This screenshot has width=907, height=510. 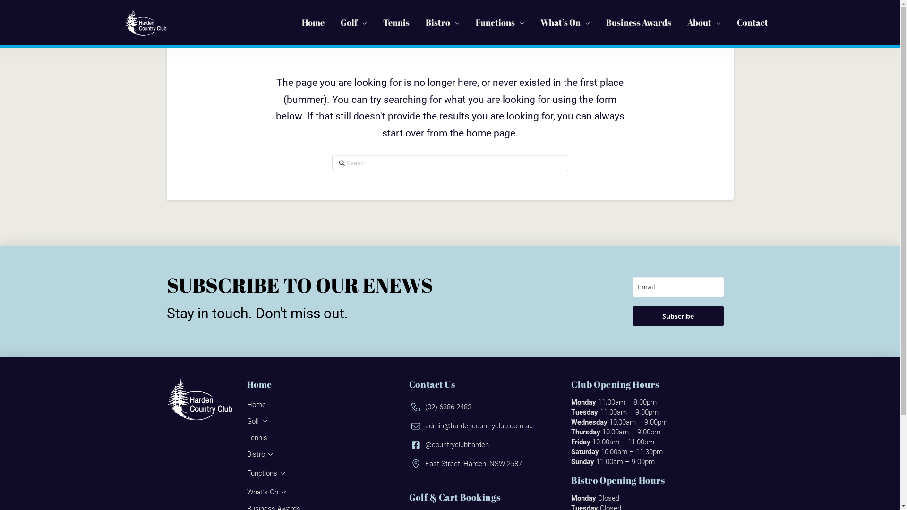 What do you see at coordinates (270, 473) in the screenshot?
I see `Functions` at bounding box center [270, 473].